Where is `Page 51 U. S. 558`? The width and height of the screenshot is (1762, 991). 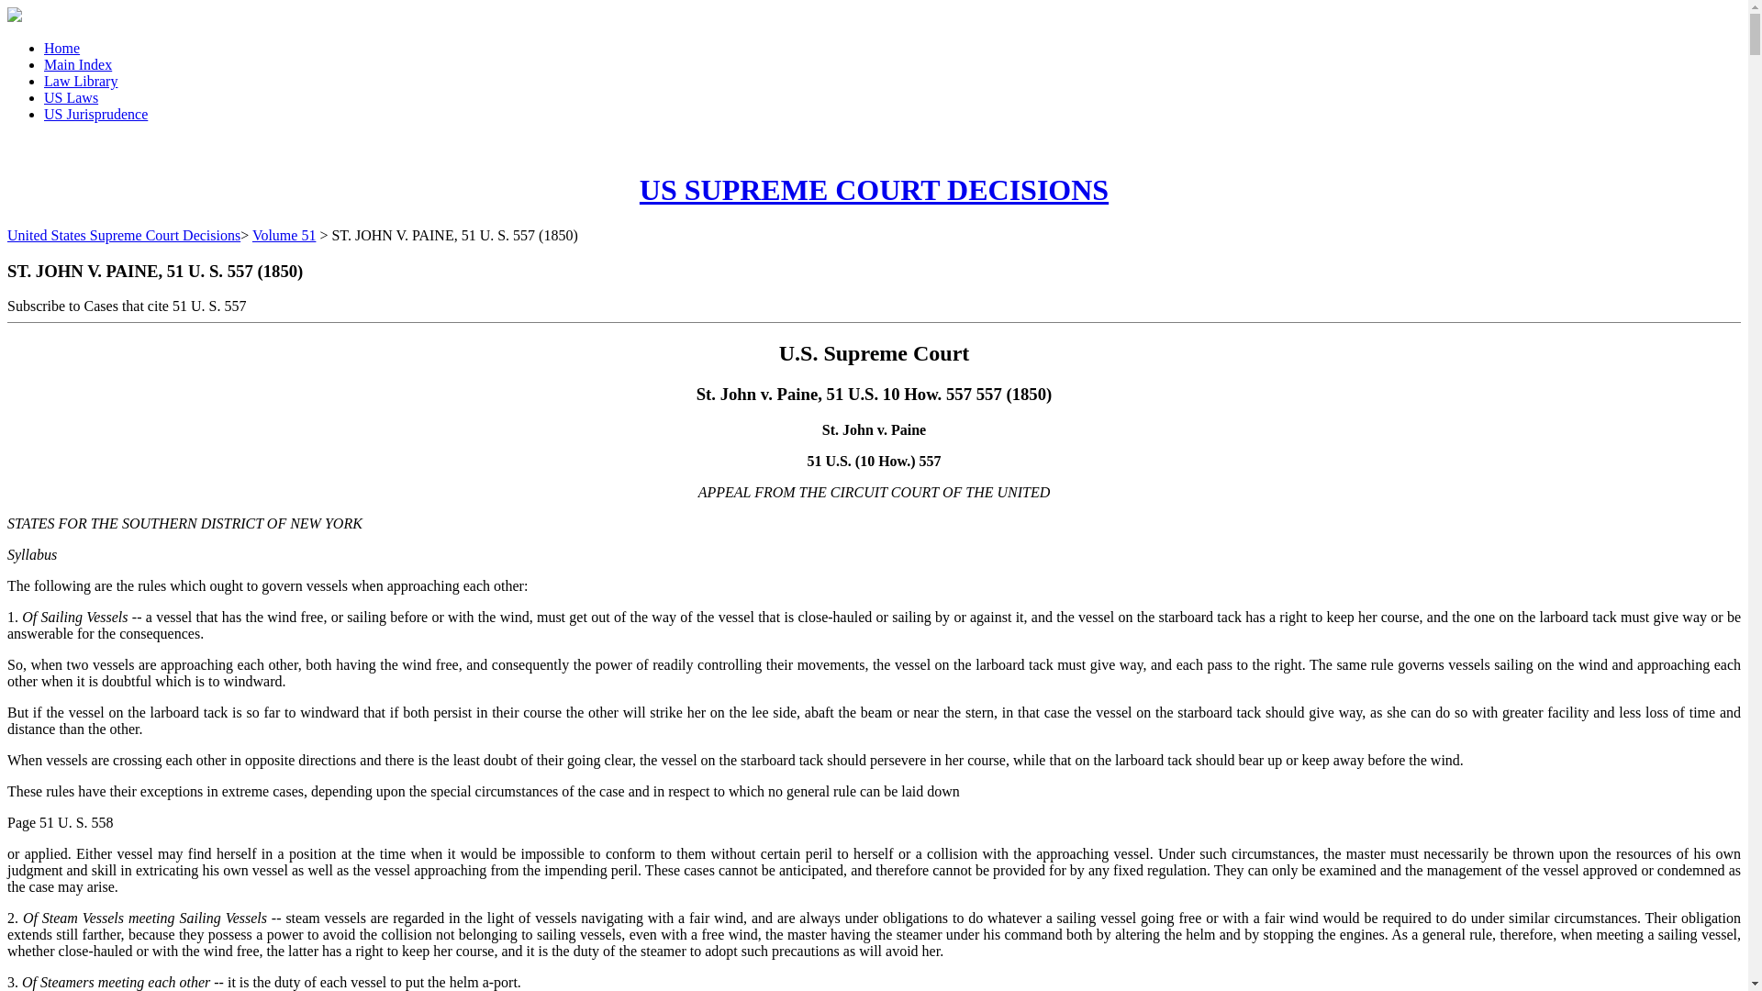
Page 51 U. S. 558 is located at coordinates (61, 822).